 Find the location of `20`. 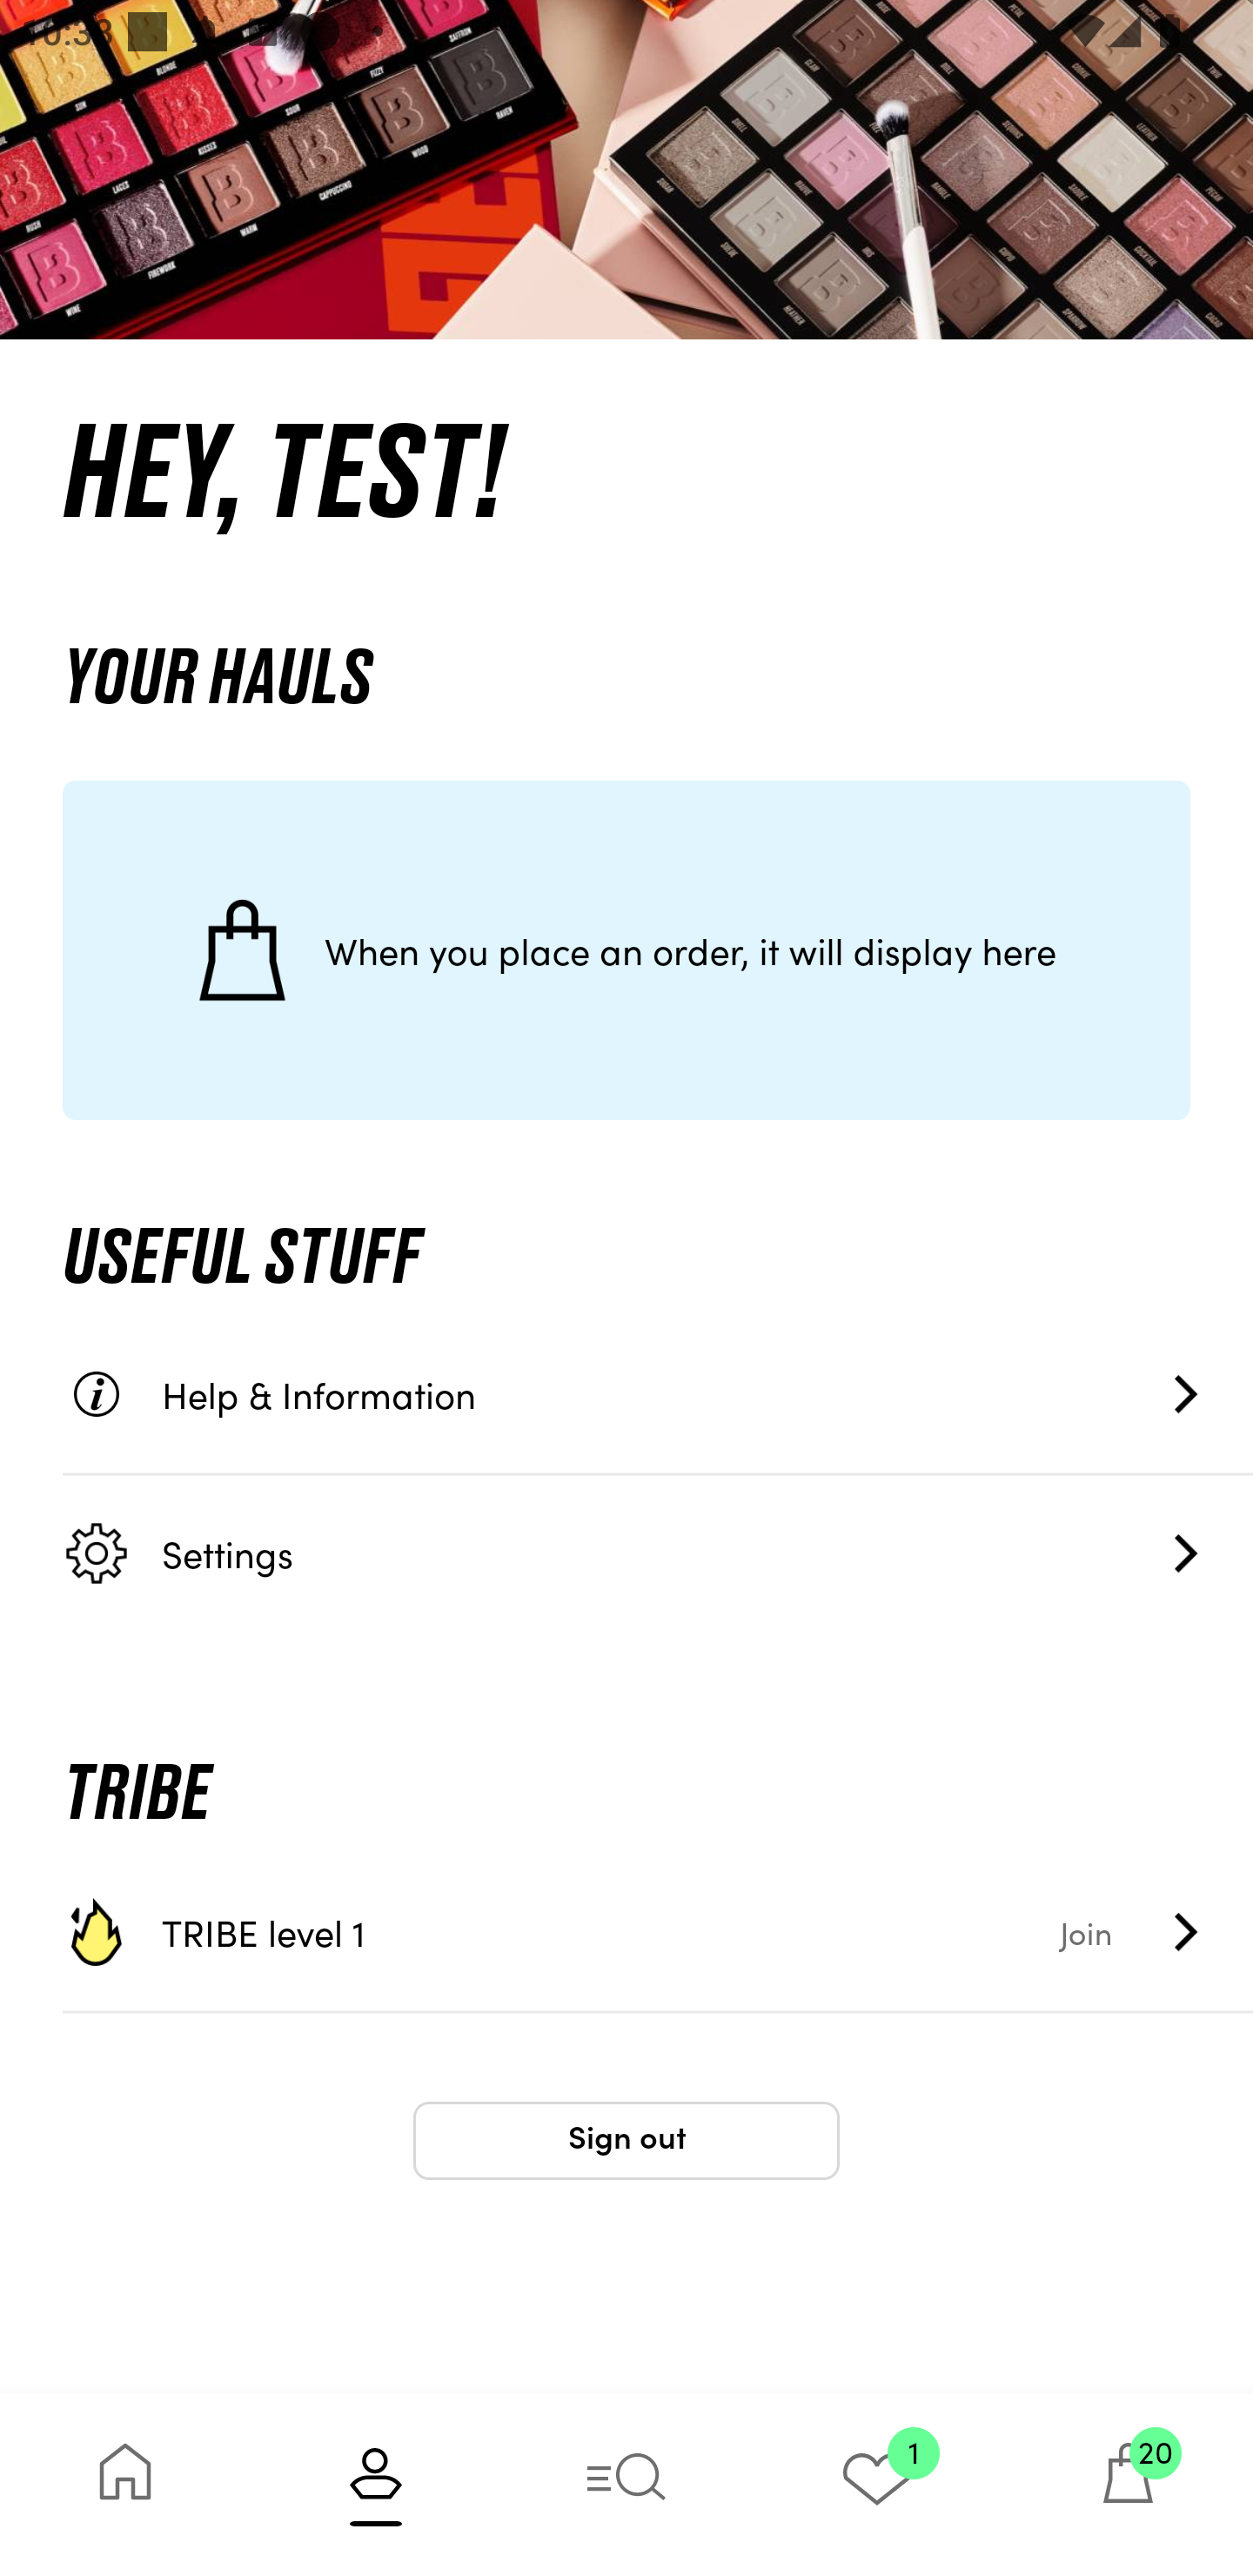

20 is located at coordinates (1128, 2484).